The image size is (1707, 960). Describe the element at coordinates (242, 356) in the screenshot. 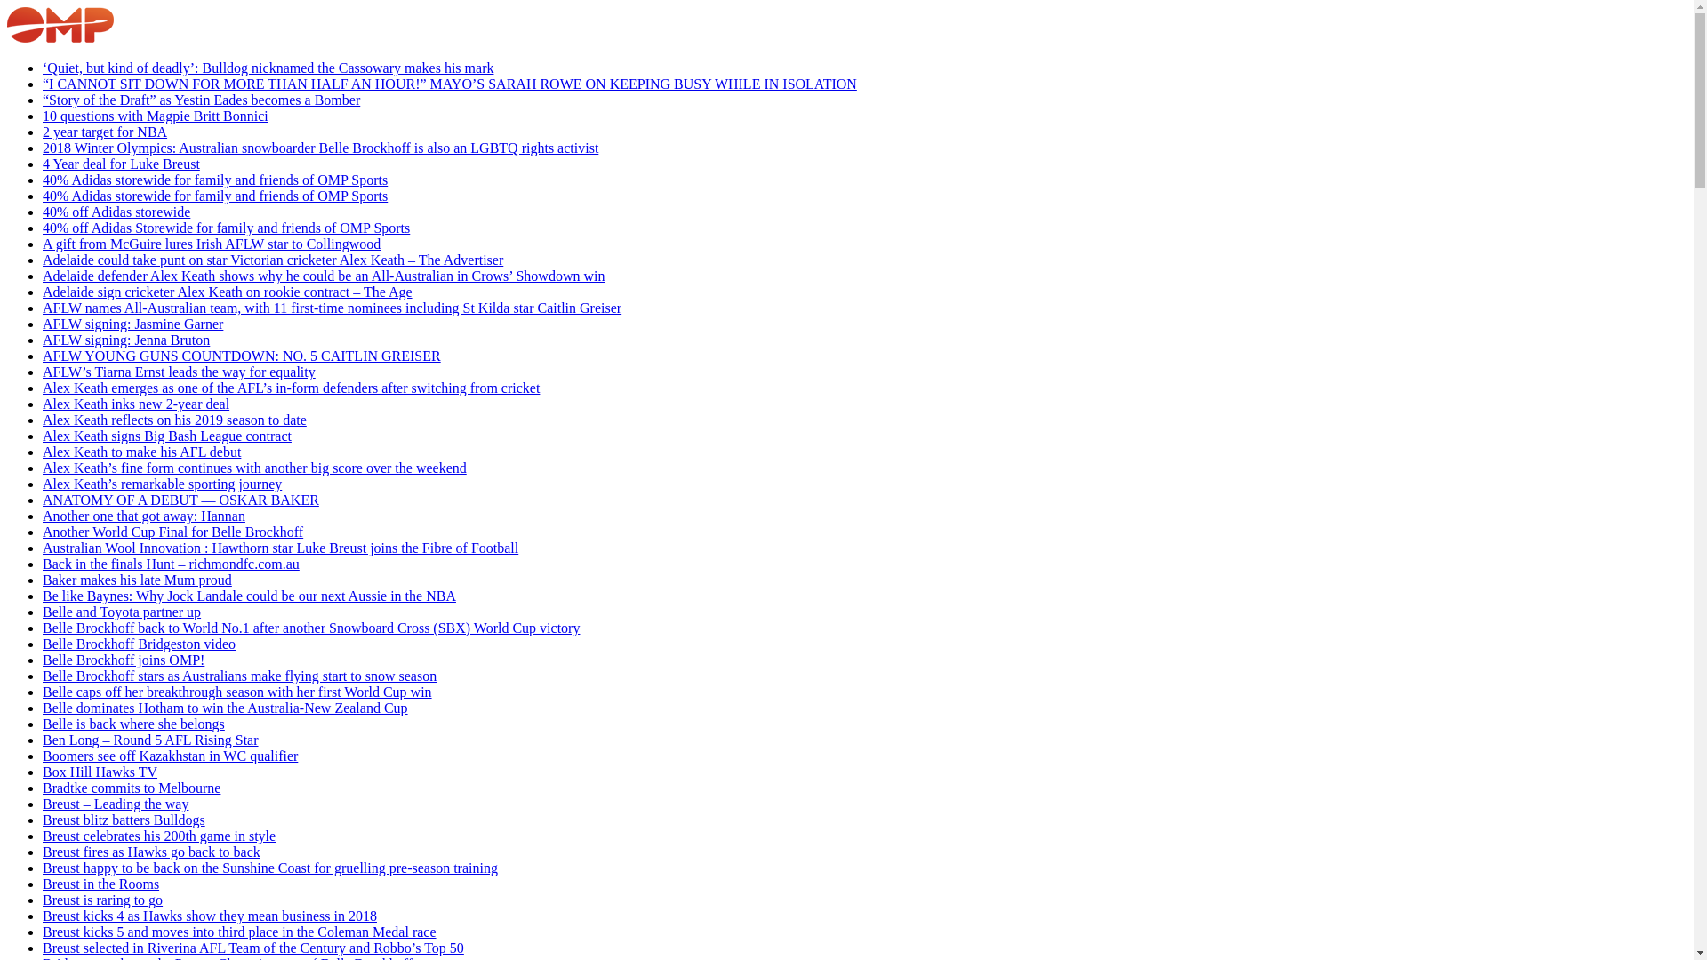

I see `AFLW YOUNG GUNS COUNTDOWN: NO. 5 CAITLIN GREISER` at that location.